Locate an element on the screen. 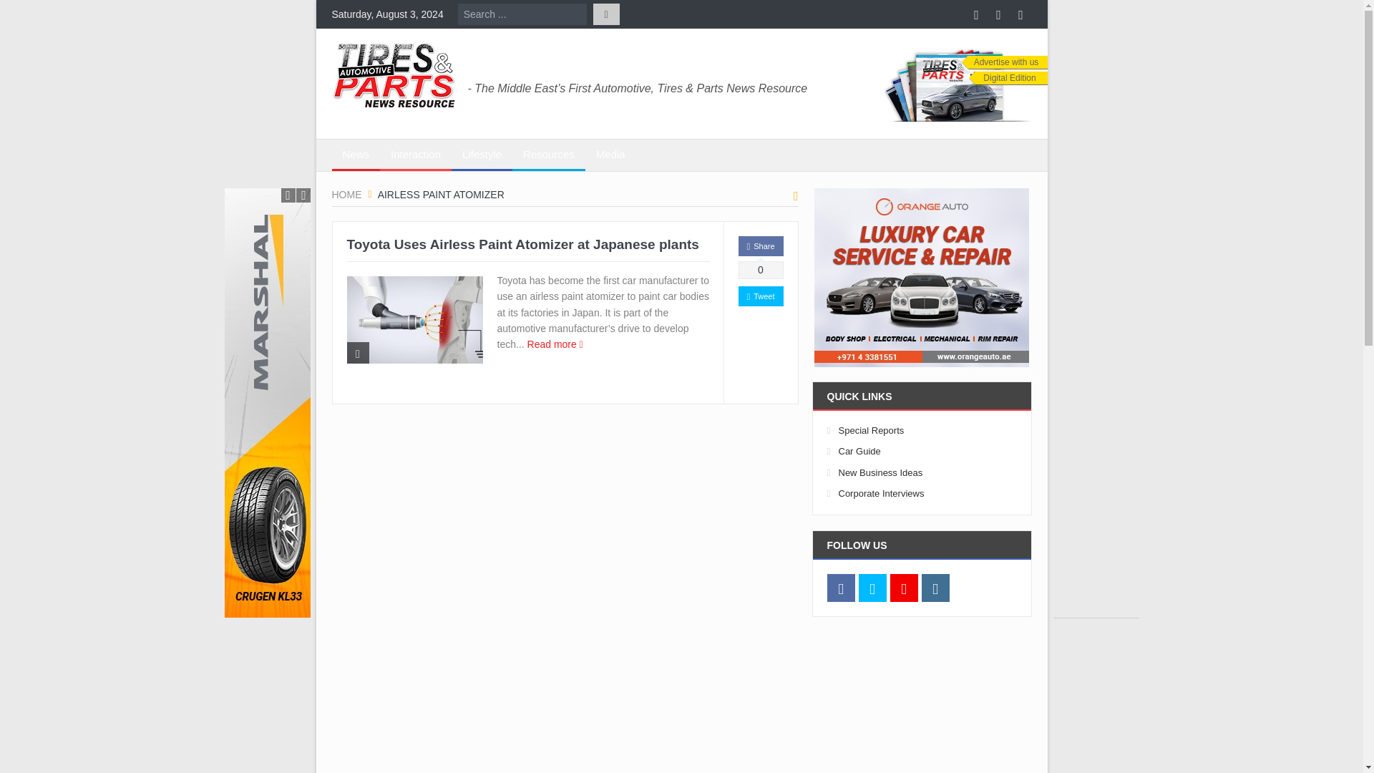  Lifestyle is located at coordinates (482, 155).